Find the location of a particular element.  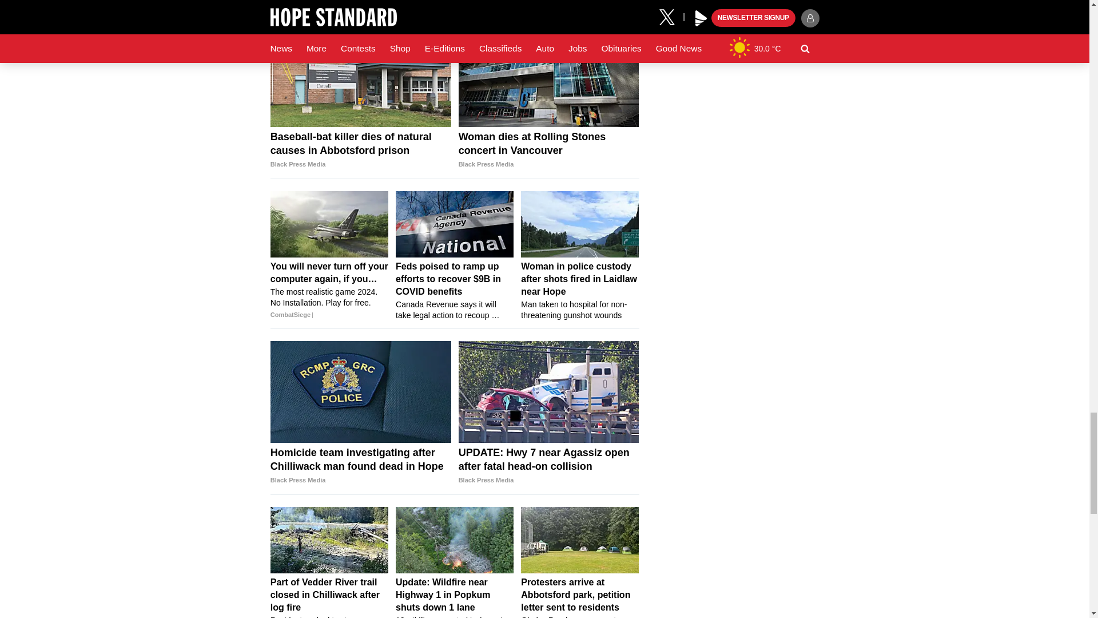

3rd party ad content is located at coordinates (454, 3).